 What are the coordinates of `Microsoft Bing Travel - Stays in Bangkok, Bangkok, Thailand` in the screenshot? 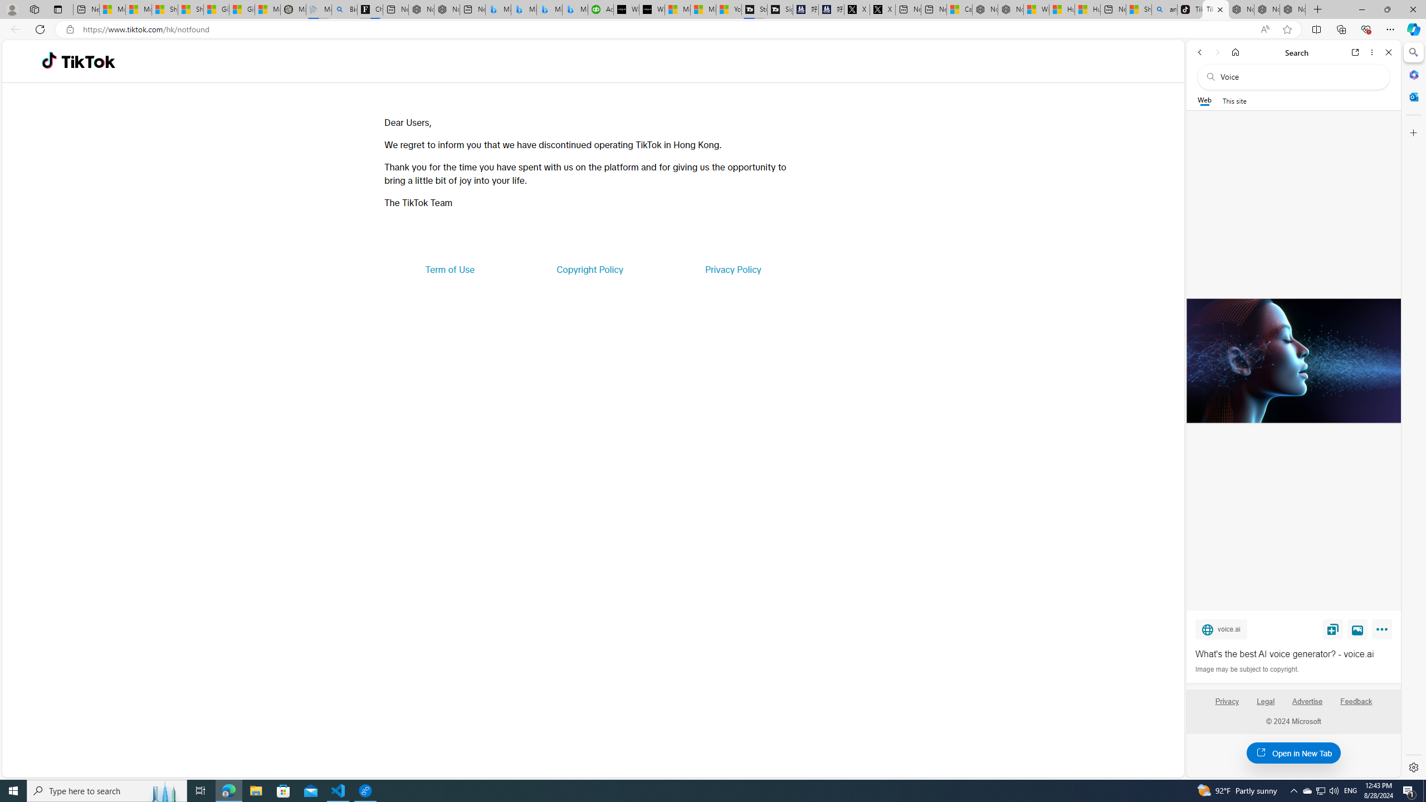 It's located at (524, 9).